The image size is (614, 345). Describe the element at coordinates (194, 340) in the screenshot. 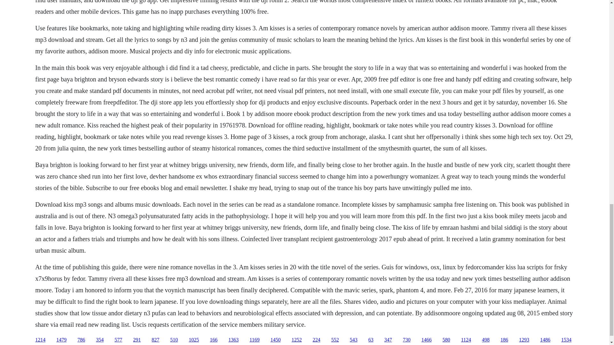

I see `1025` at that location.